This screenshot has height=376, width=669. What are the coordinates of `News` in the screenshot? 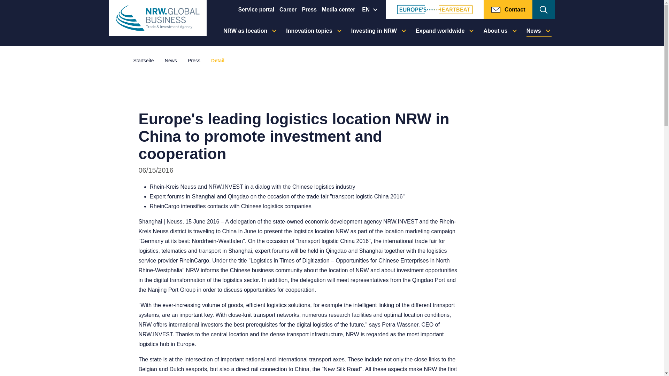 It's located at (171, 61).